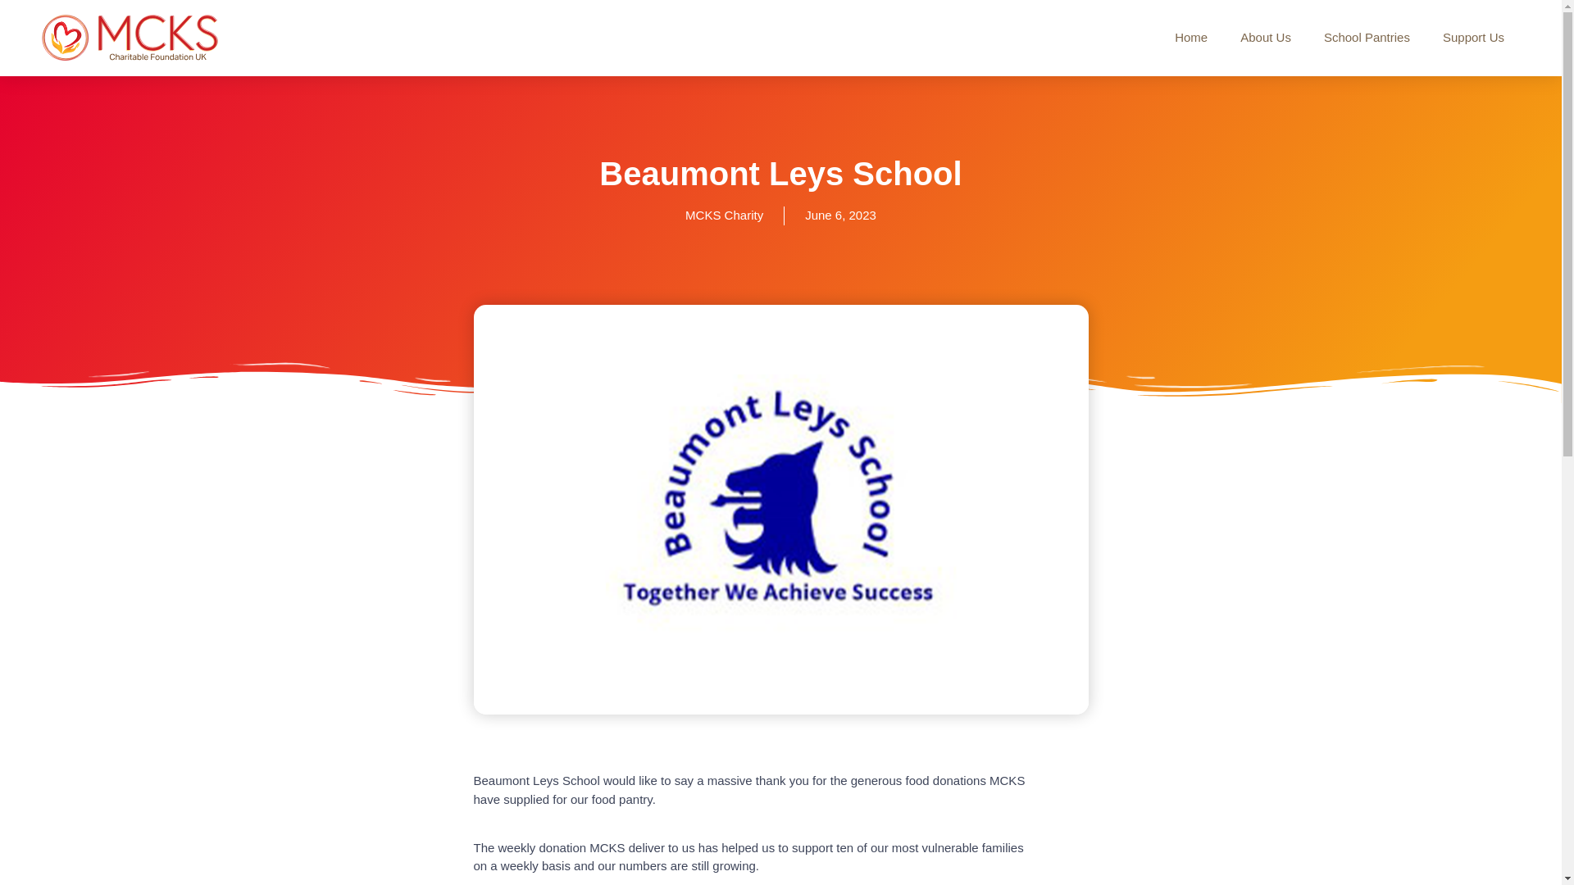 This screenshot has width=1574, height=885. What do you see at coordinates (840, 216) in the screenshot?
I see `June 6, 2023` at bounding box center [840, 216].